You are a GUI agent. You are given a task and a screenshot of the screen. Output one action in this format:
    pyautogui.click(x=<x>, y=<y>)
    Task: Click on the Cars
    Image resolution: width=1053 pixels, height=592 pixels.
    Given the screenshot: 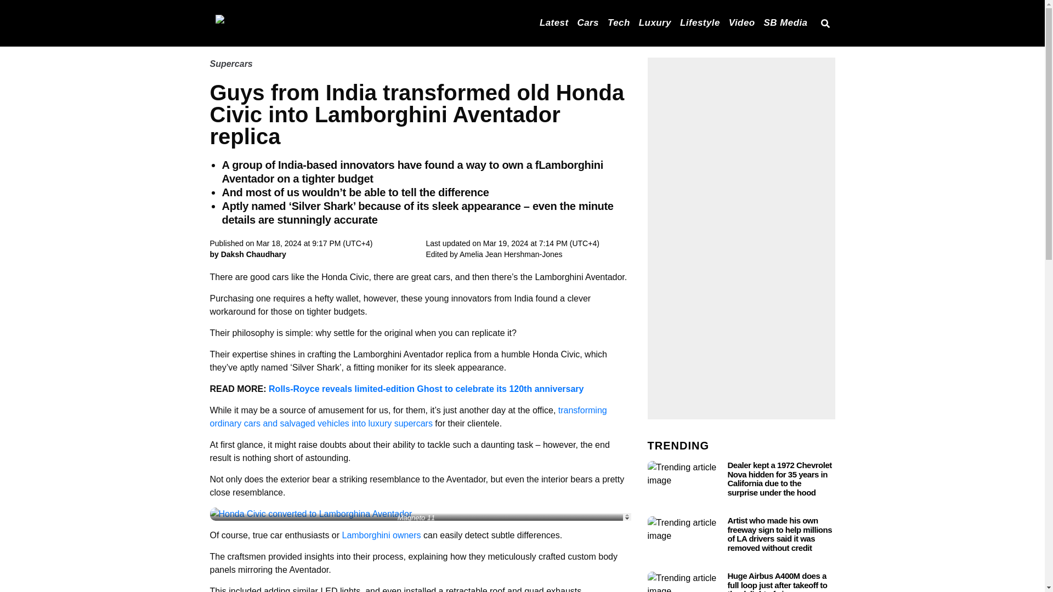 What is the action you would take?
    pyautogui.click(x=588, y=22)
    